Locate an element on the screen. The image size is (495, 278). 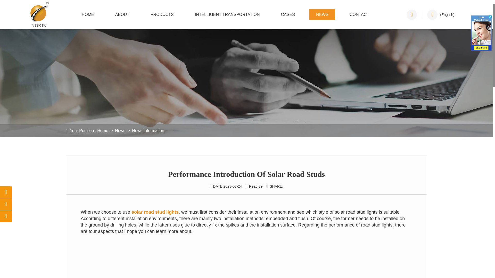
CONTACT is located at coordinates (359, 14).